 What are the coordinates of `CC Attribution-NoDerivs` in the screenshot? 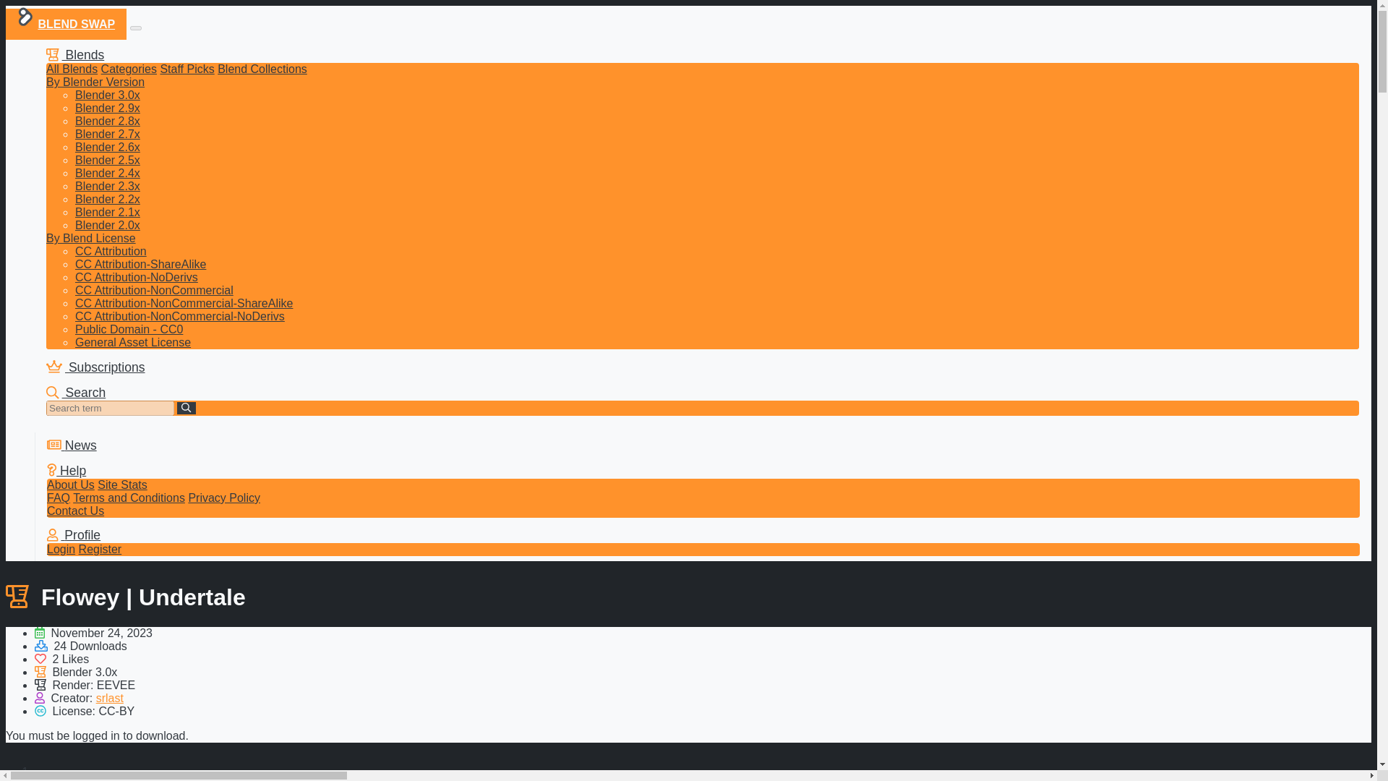 It's located at (136, 277).